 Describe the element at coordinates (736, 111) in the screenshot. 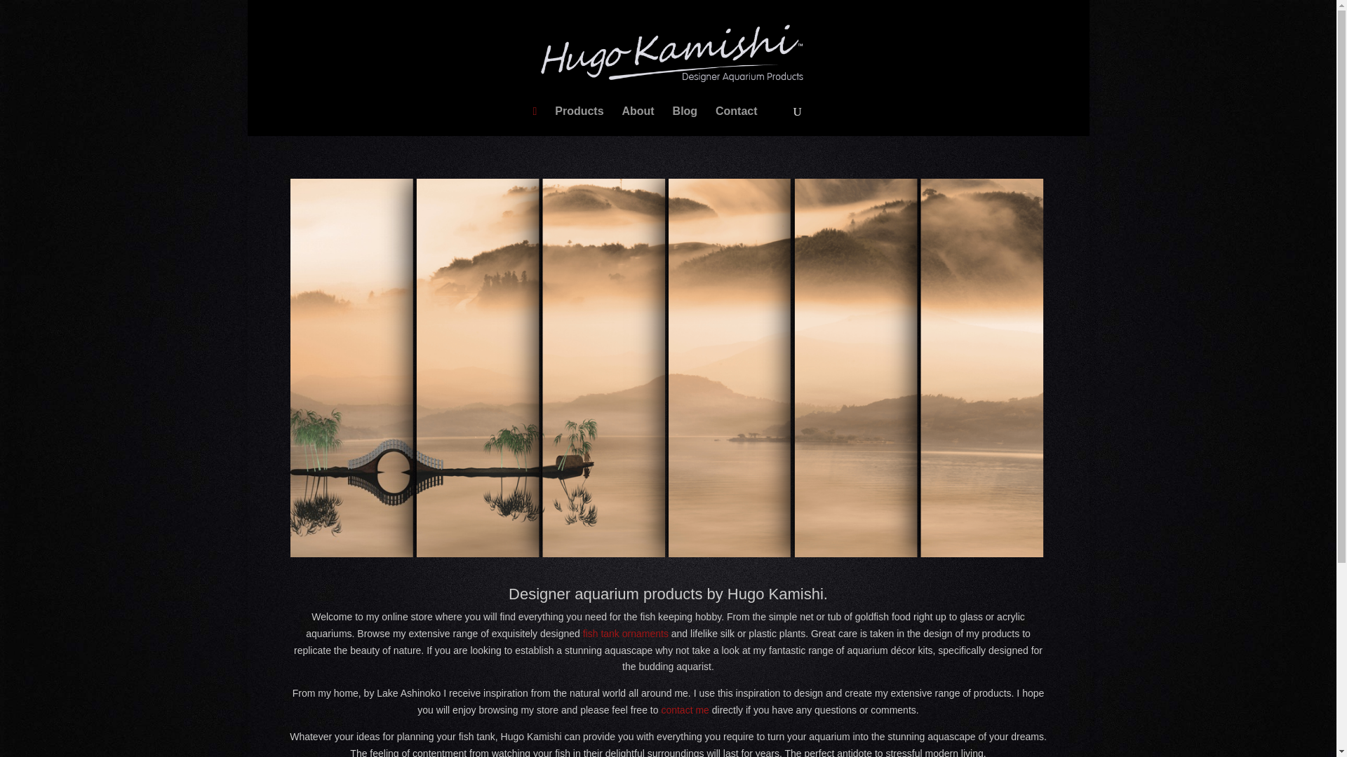

I see `Contact` at that location.